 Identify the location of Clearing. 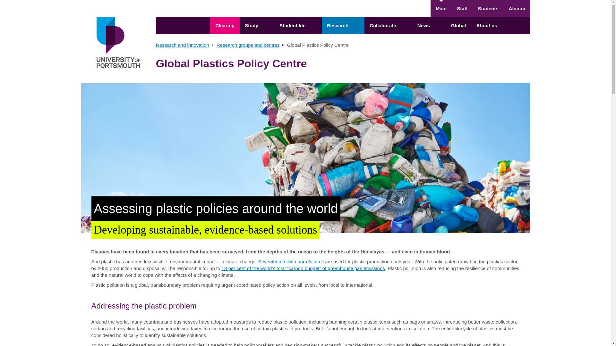
(225, 25).